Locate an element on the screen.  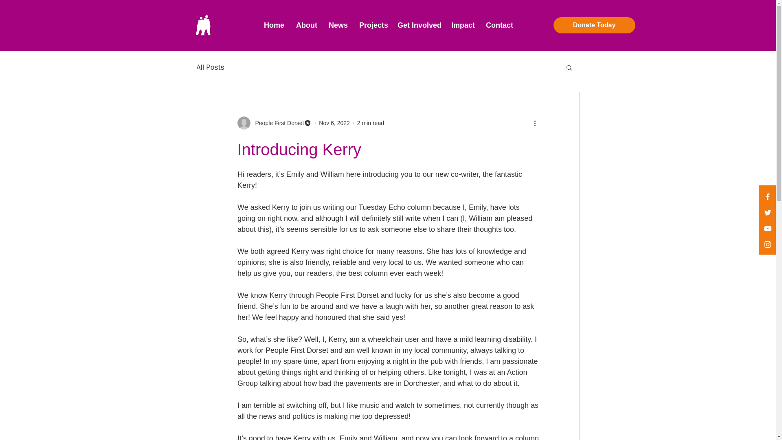
Projects is located at coordinates (372, 25).